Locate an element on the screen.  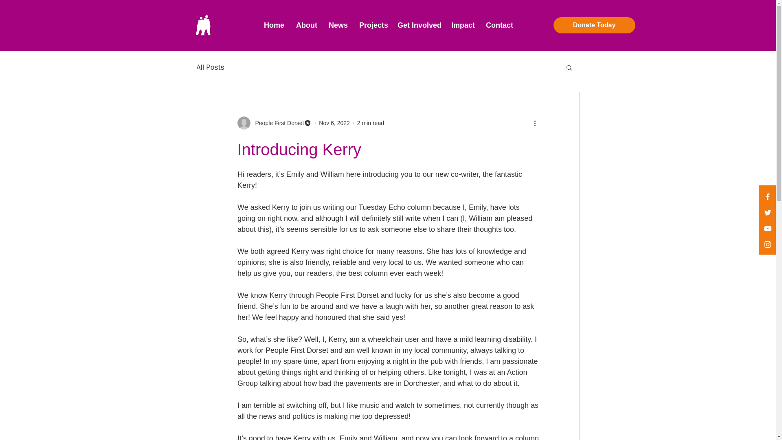
Projects is located at coordinates (372, 25).